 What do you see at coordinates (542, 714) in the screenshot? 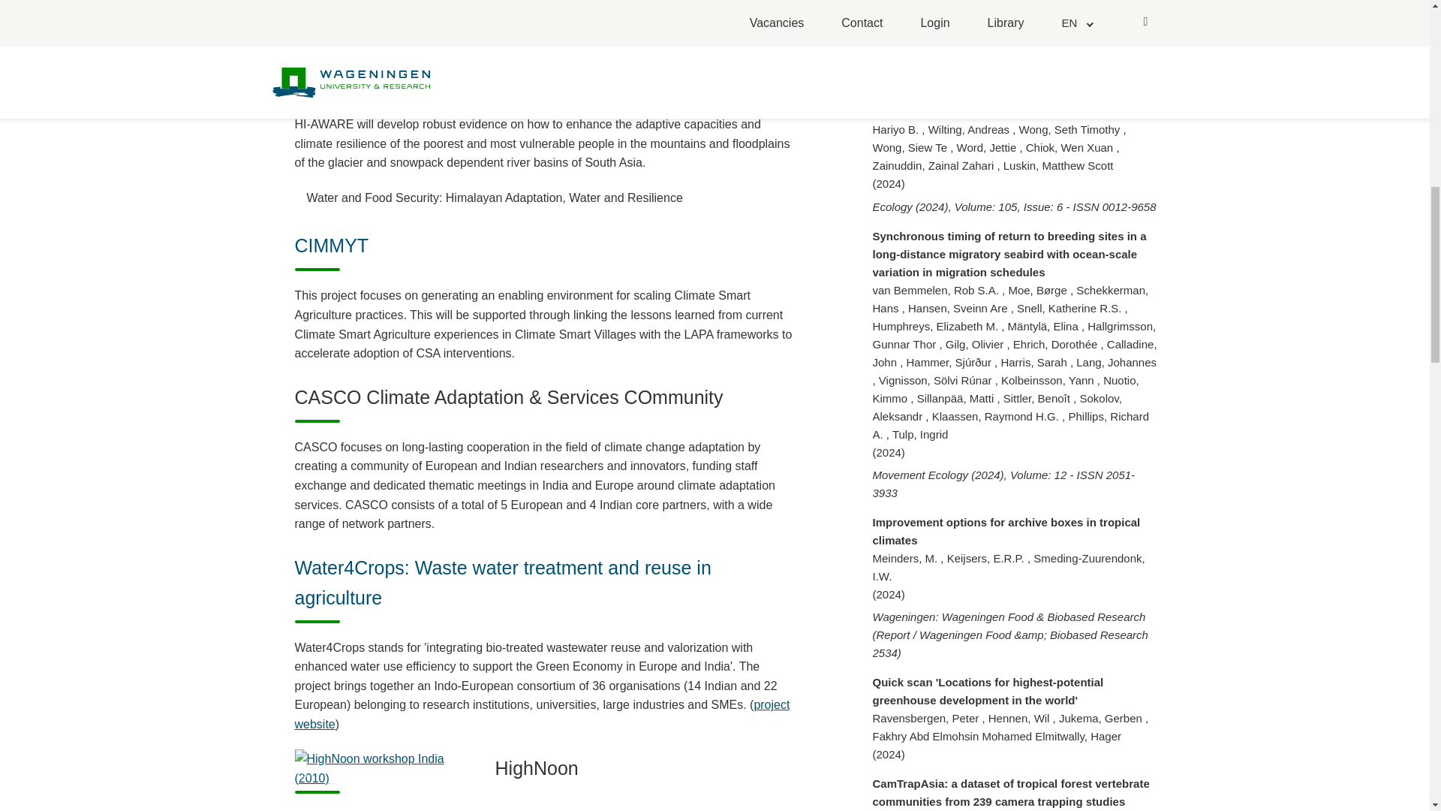
I see `project website` at bounding box center [542, 714].